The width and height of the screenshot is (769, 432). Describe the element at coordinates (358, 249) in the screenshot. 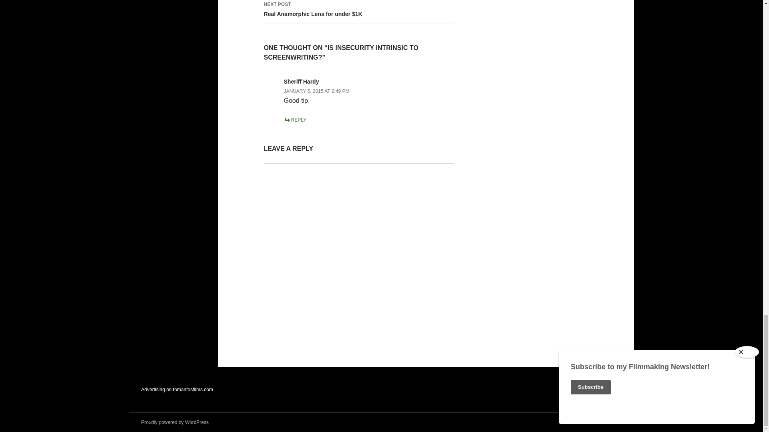

I see `Comment Form` at that location.